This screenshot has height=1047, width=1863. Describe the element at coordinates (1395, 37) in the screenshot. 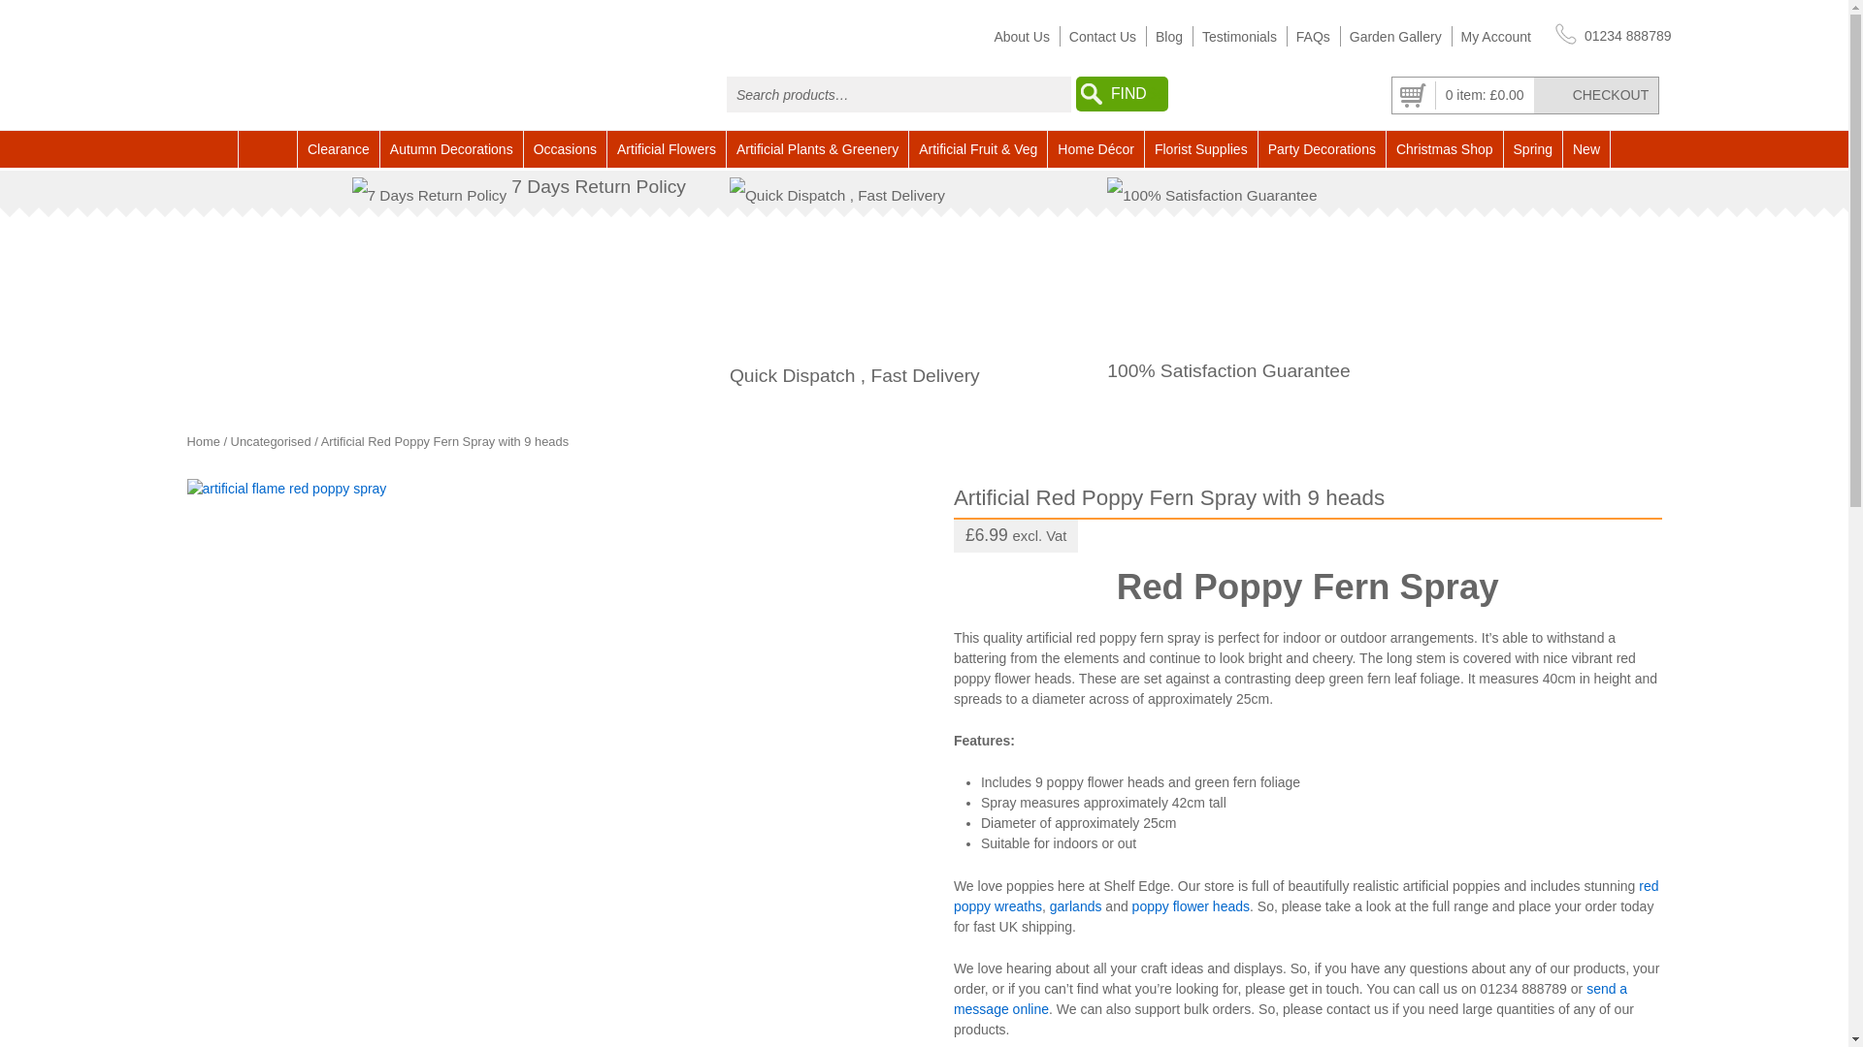

I see `Garden Gallery` at that location.